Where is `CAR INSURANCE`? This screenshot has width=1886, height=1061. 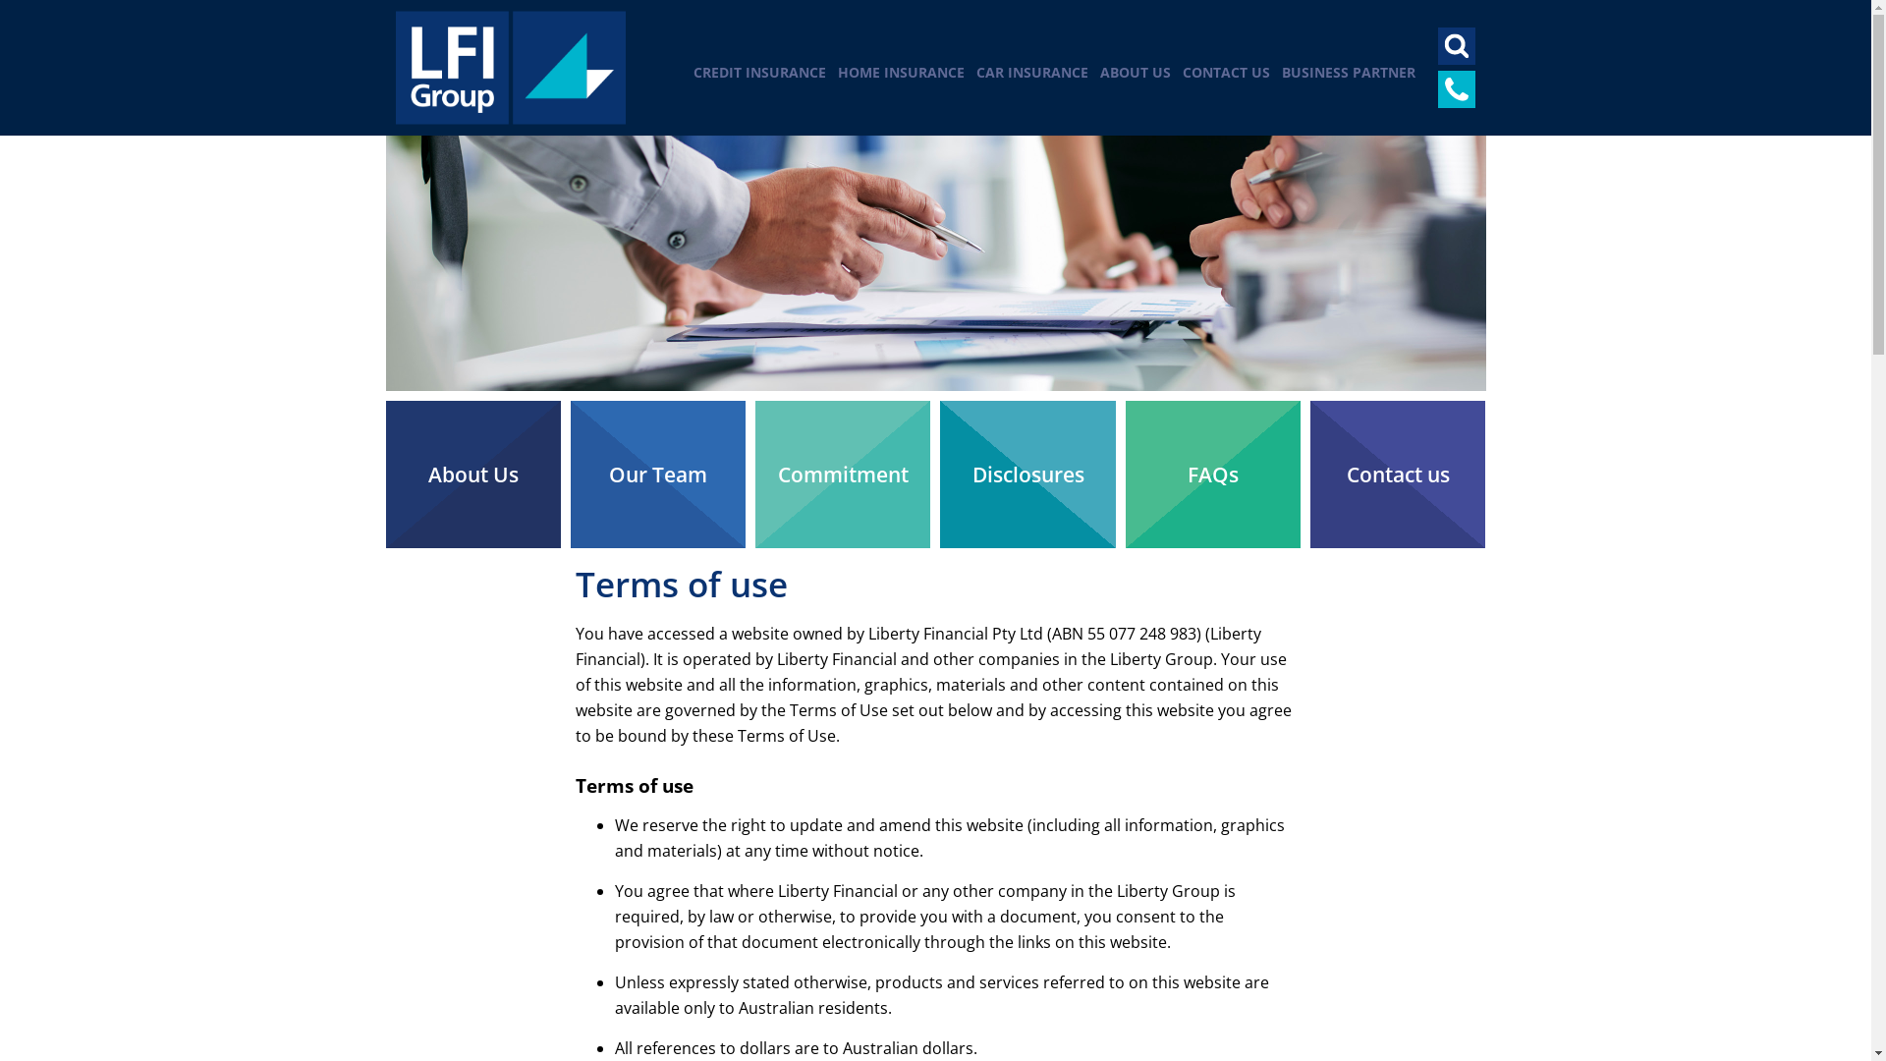 CAR INSURANCE is located at coordinates (1038, 73).